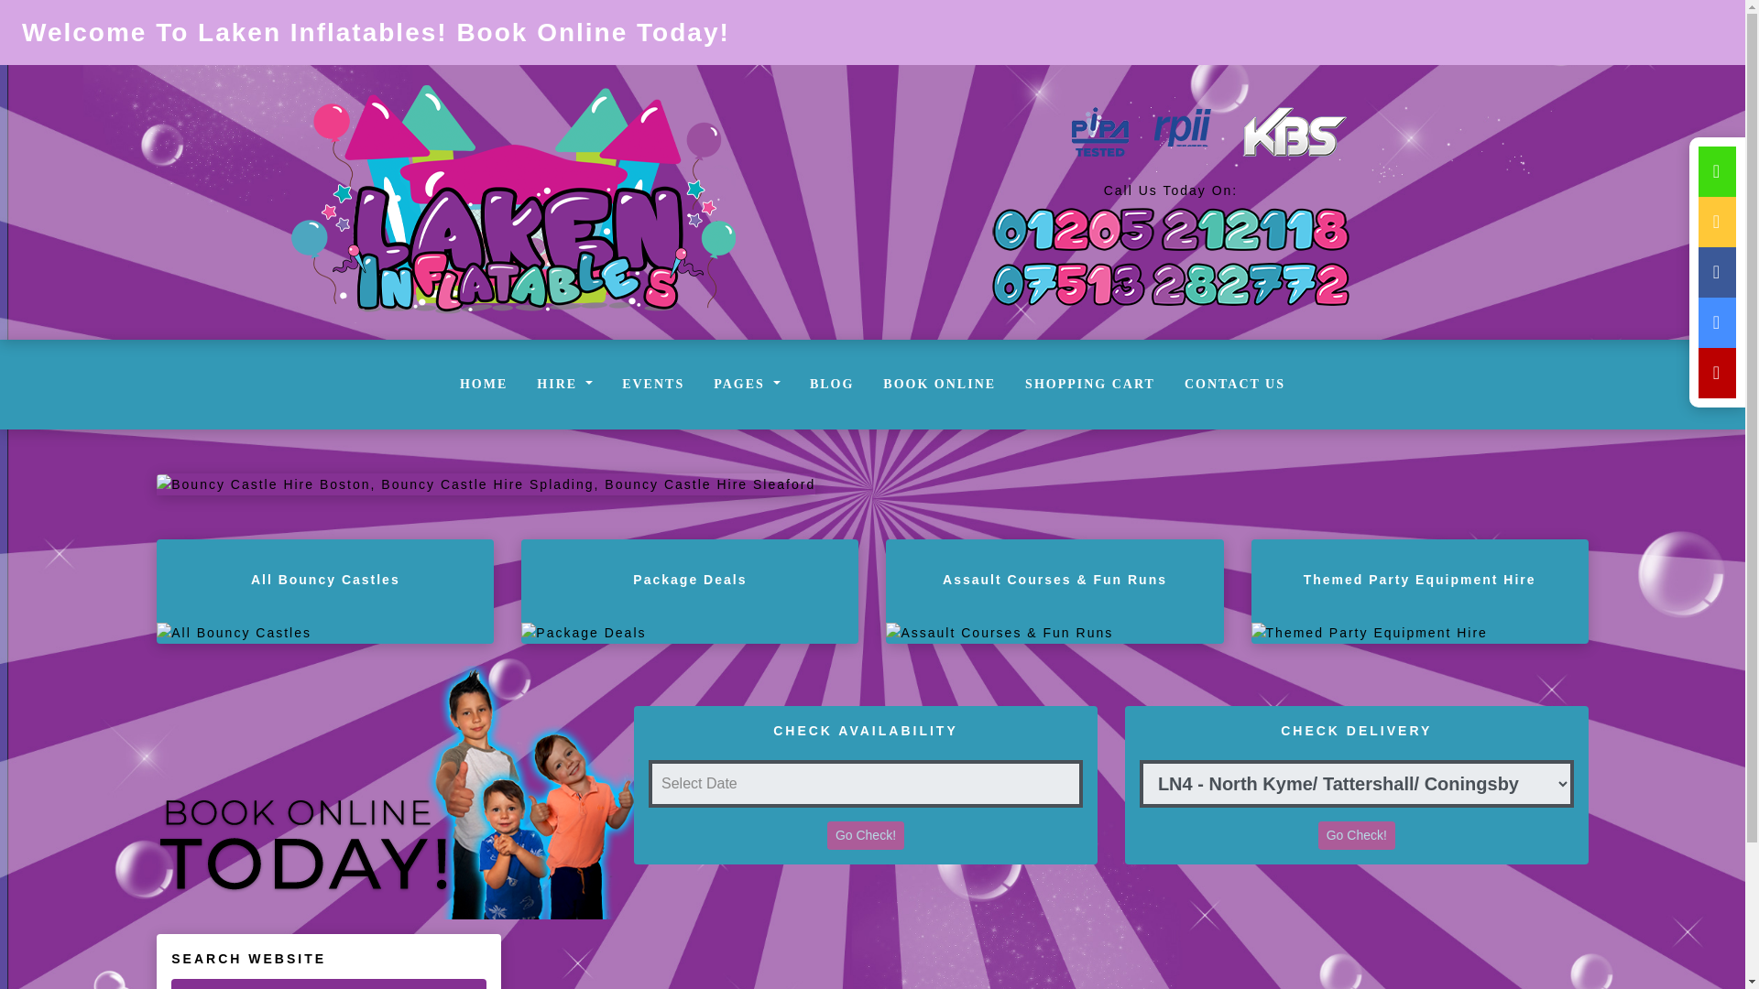  Describe the element at coordinates (514, 202) in the screenshot. I see `Laken Inflatables` at that location.